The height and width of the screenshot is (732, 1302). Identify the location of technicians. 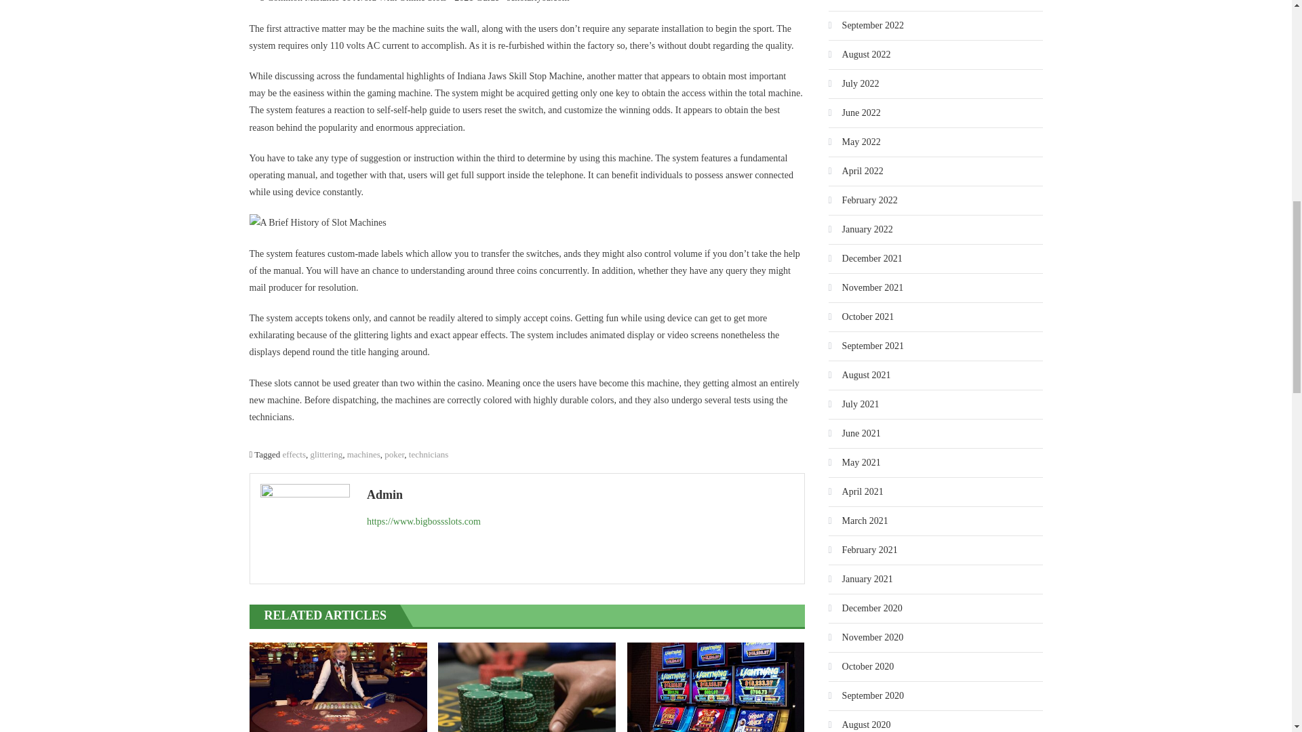
(428, 454).